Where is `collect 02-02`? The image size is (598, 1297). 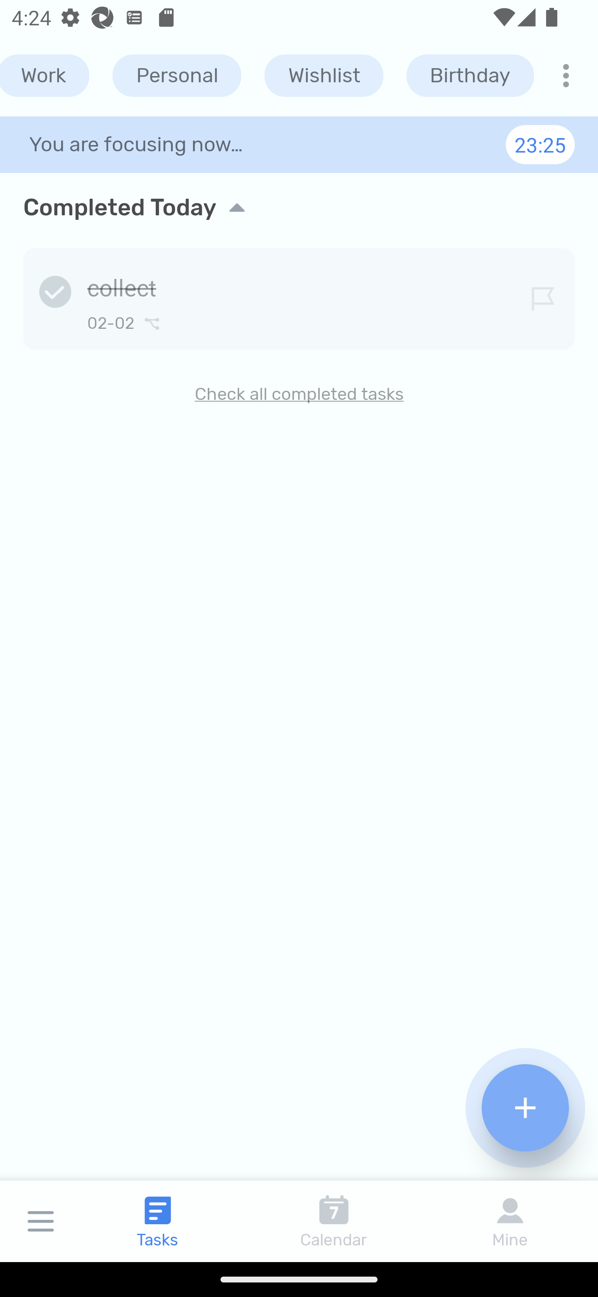
collect 02-02 is located at coordinates (299, 296).